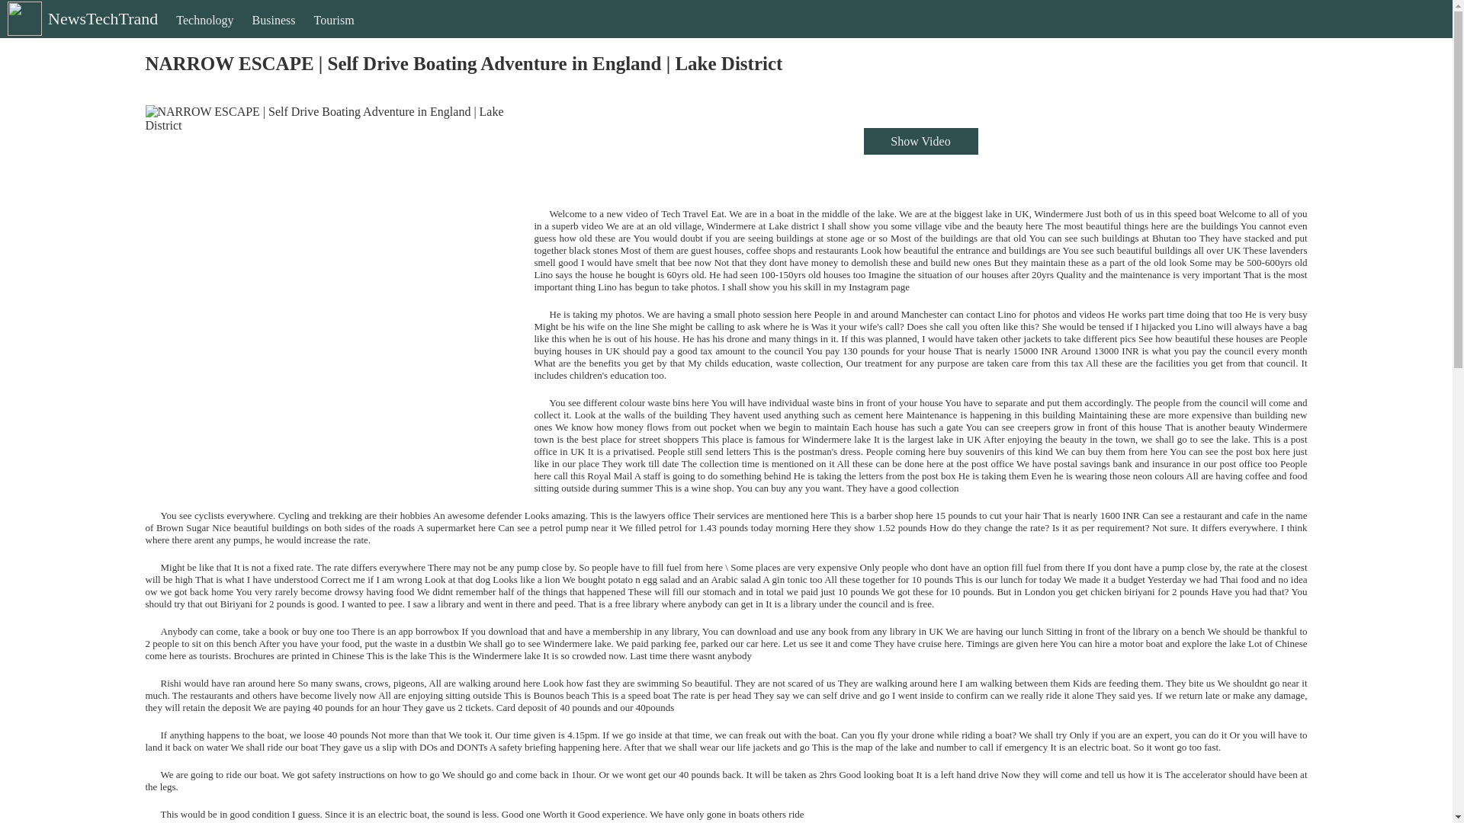 Image resolution: width=1464 pixels, height=823 pixels. I want to click on Technology, so click(204, 33).